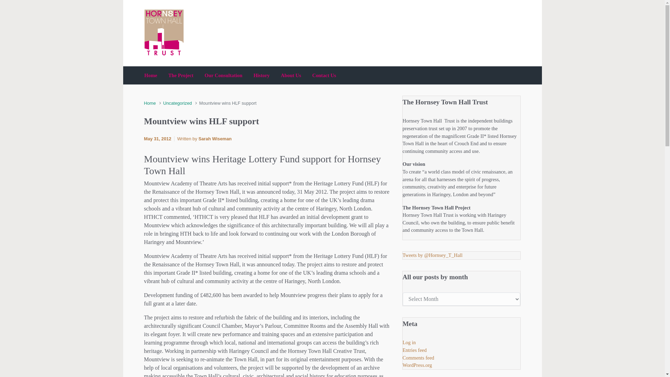 The image size is (670, 377). What do you see at coordinates (415, 350) in the screenshot?
I see `Entries feed` at bounding box center [415, 350].